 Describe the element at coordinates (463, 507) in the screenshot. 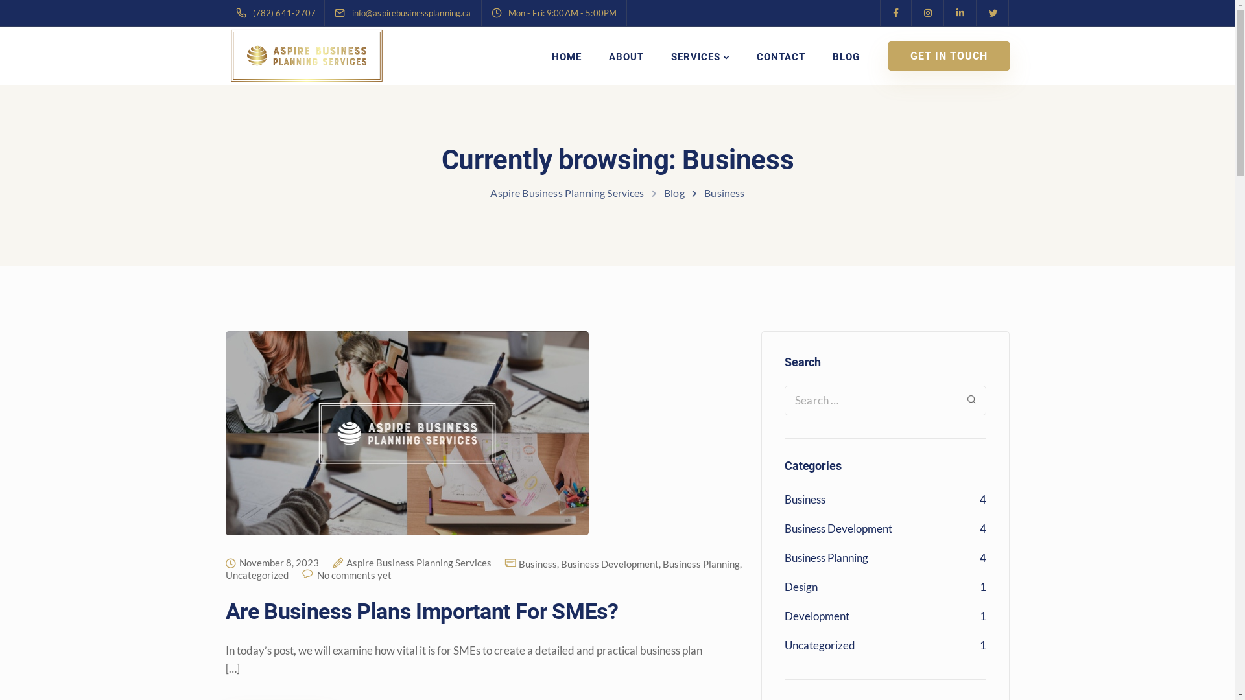

I see `Business Plan` at that location.